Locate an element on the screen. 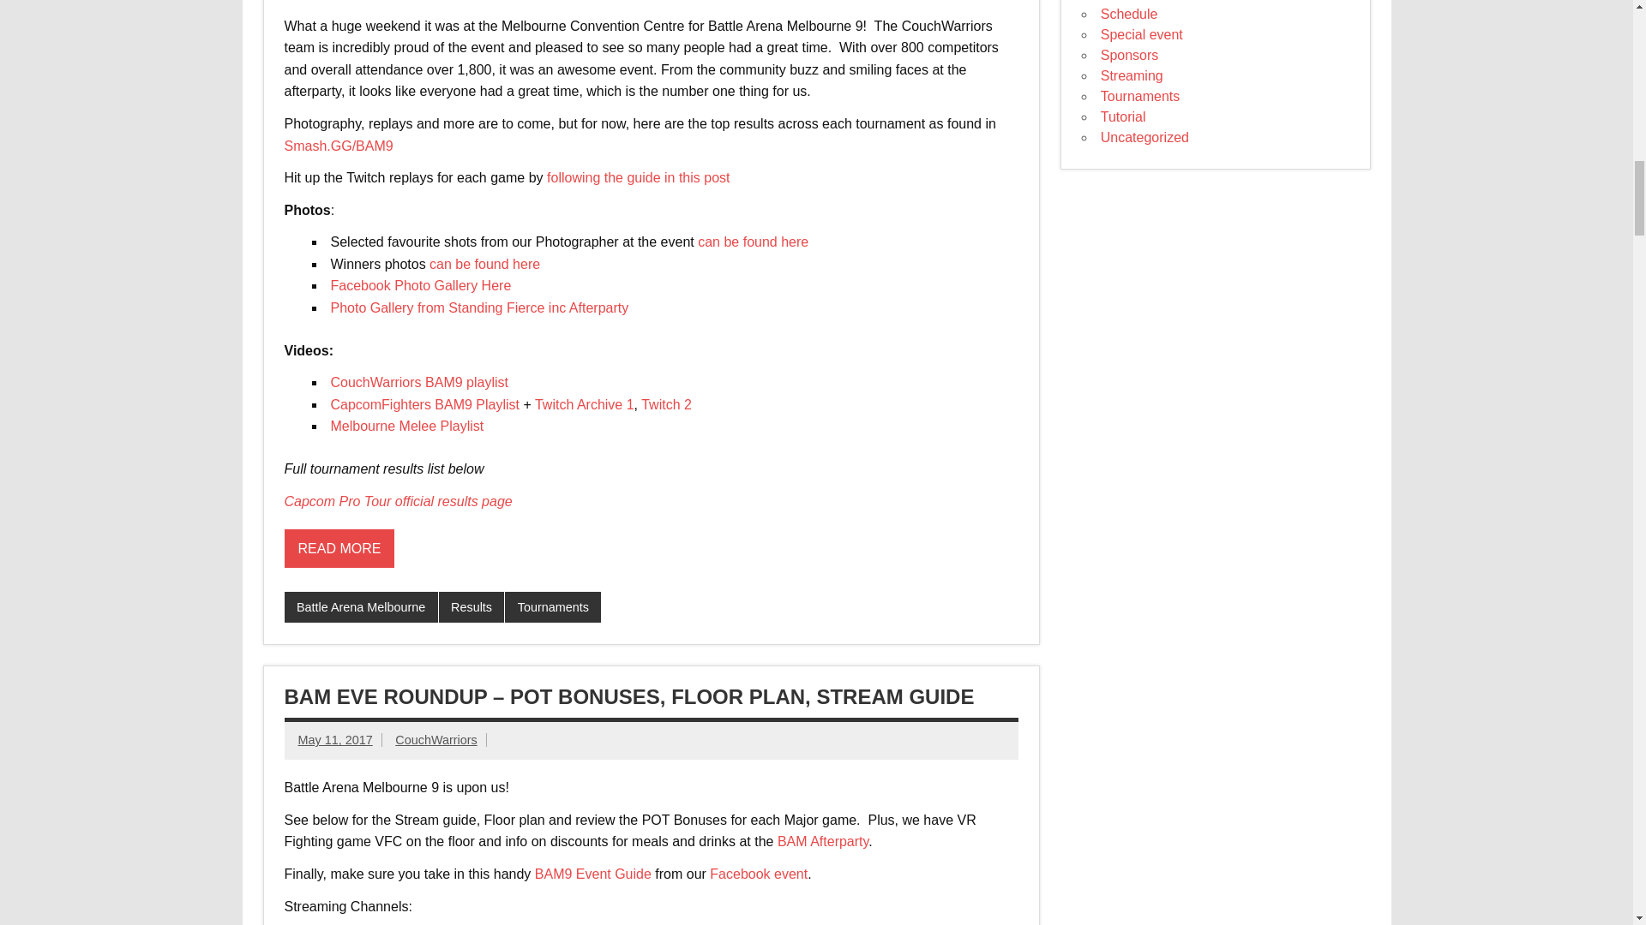  following the guide in this post is located at coordinates (638, 177).